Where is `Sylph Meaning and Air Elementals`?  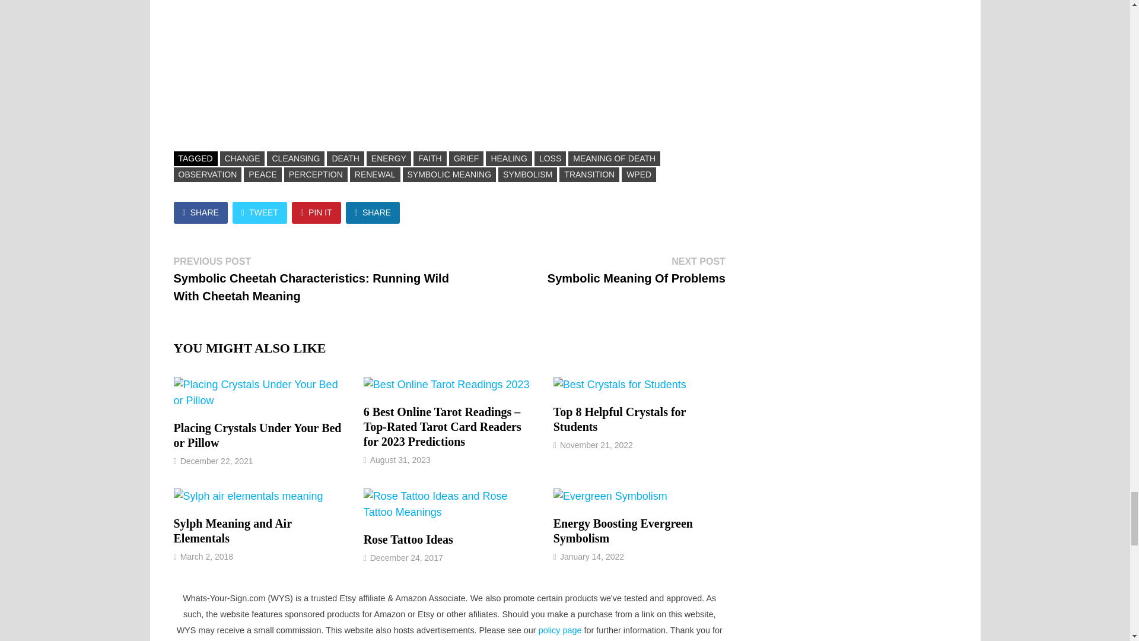
Sylph Meaning and Air Elementals is located at coordinates (232, 531).